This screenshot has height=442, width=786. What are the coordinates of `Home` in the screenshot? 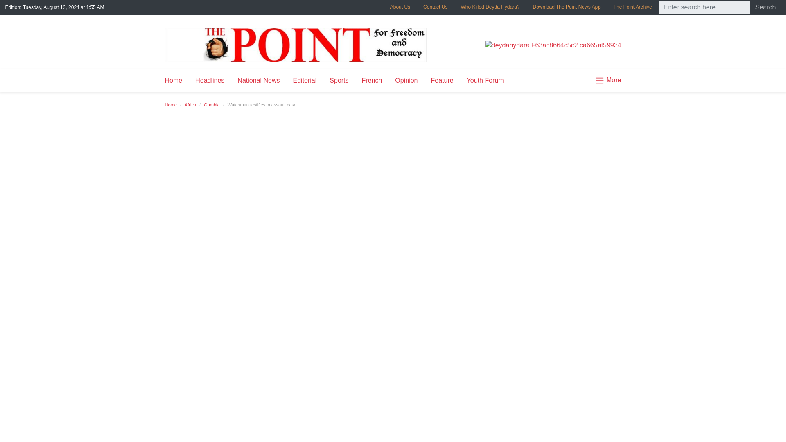 It's located at (170, 105).